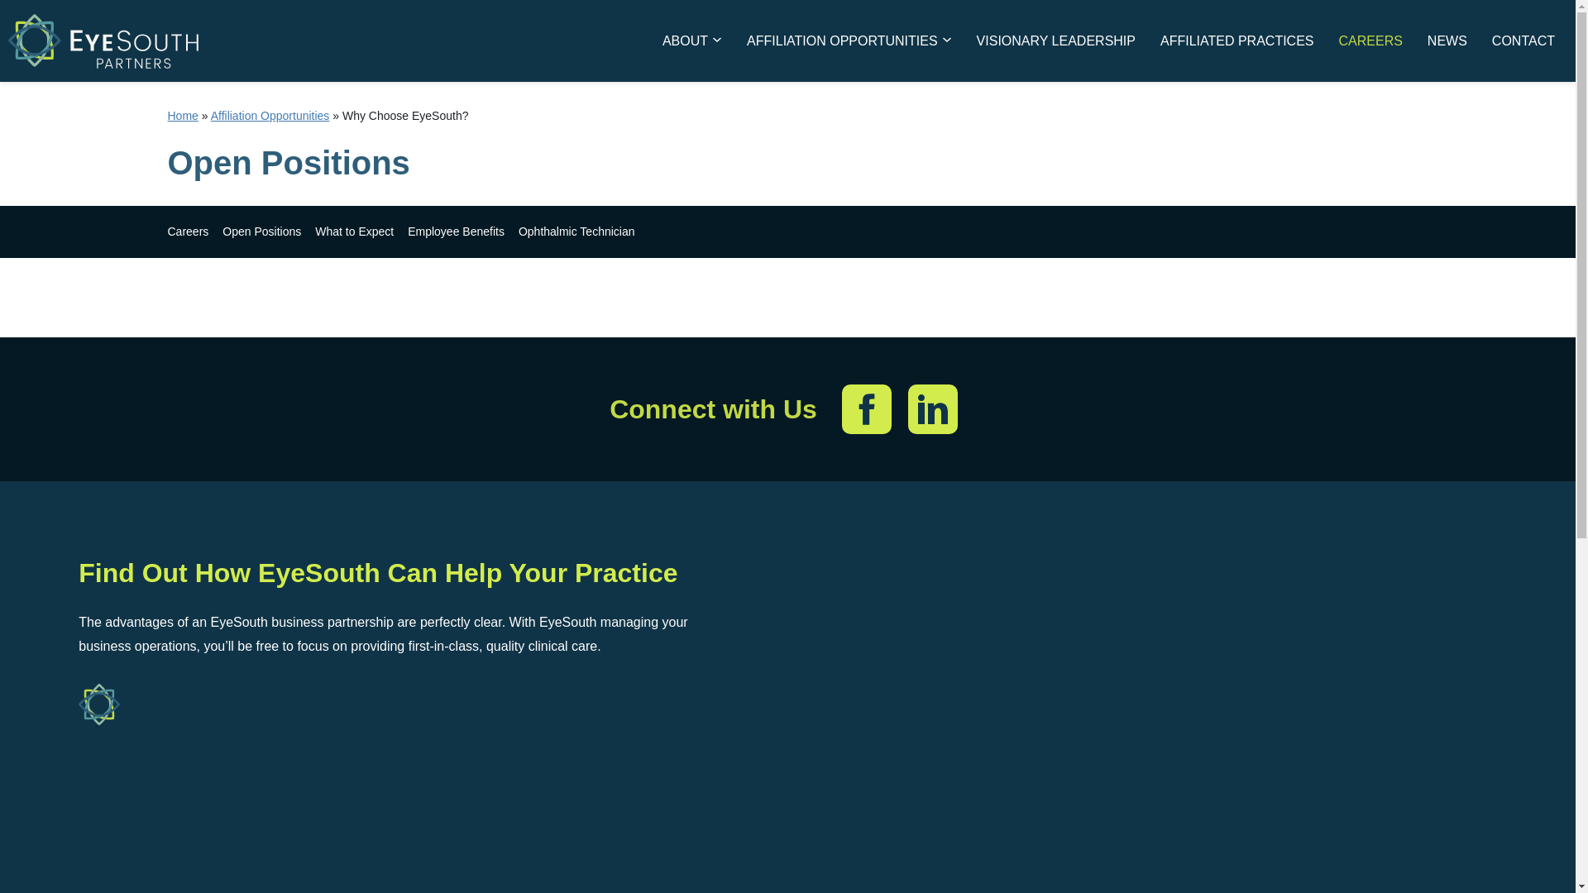  I want to click on Careers, so click(187, 232).